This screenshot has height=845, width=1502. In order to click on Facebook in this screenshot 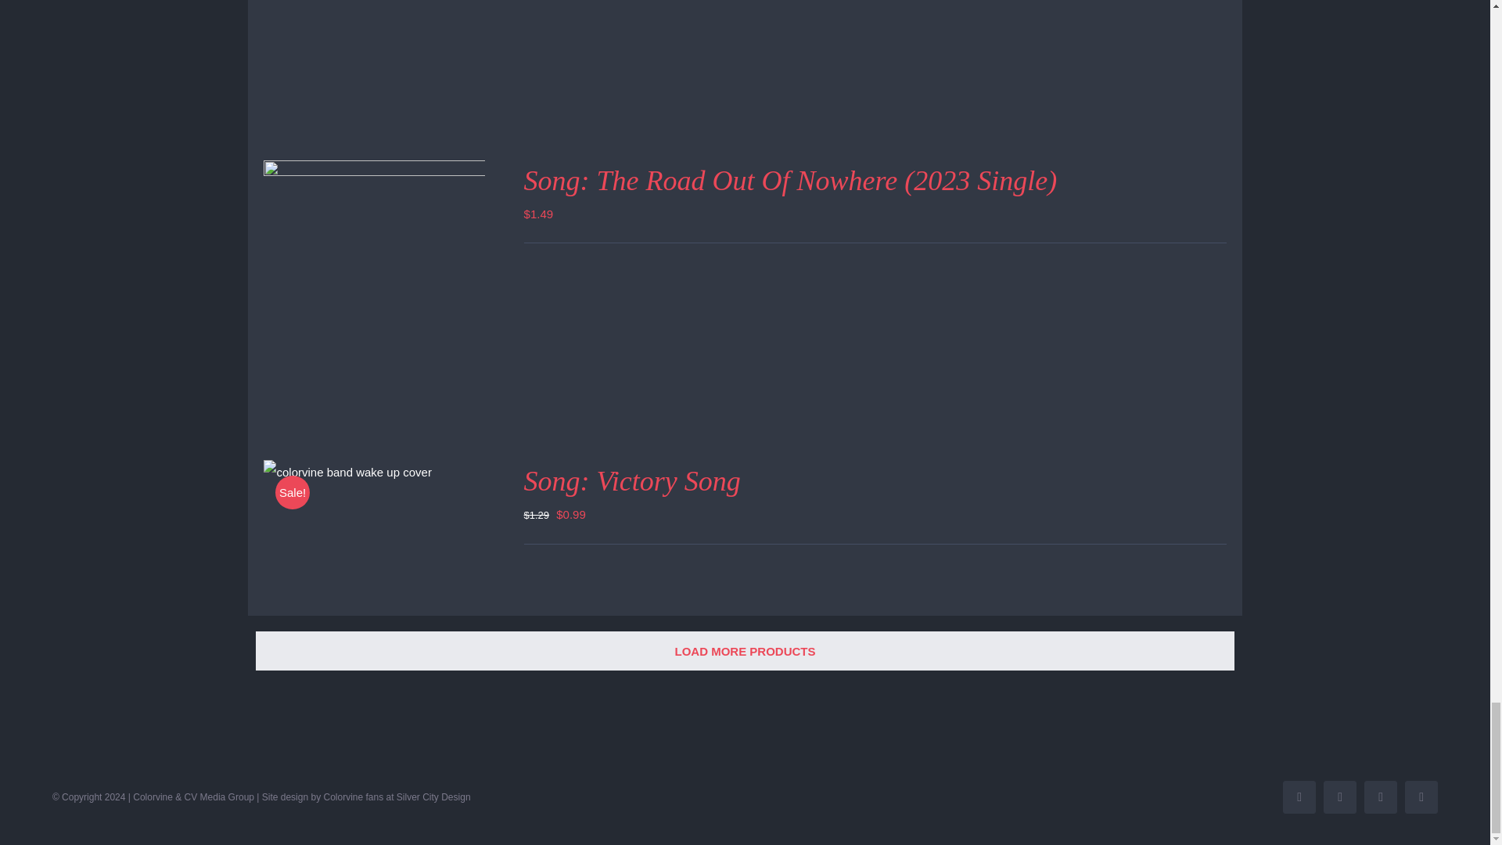, I will do `click(1299, 796)`.